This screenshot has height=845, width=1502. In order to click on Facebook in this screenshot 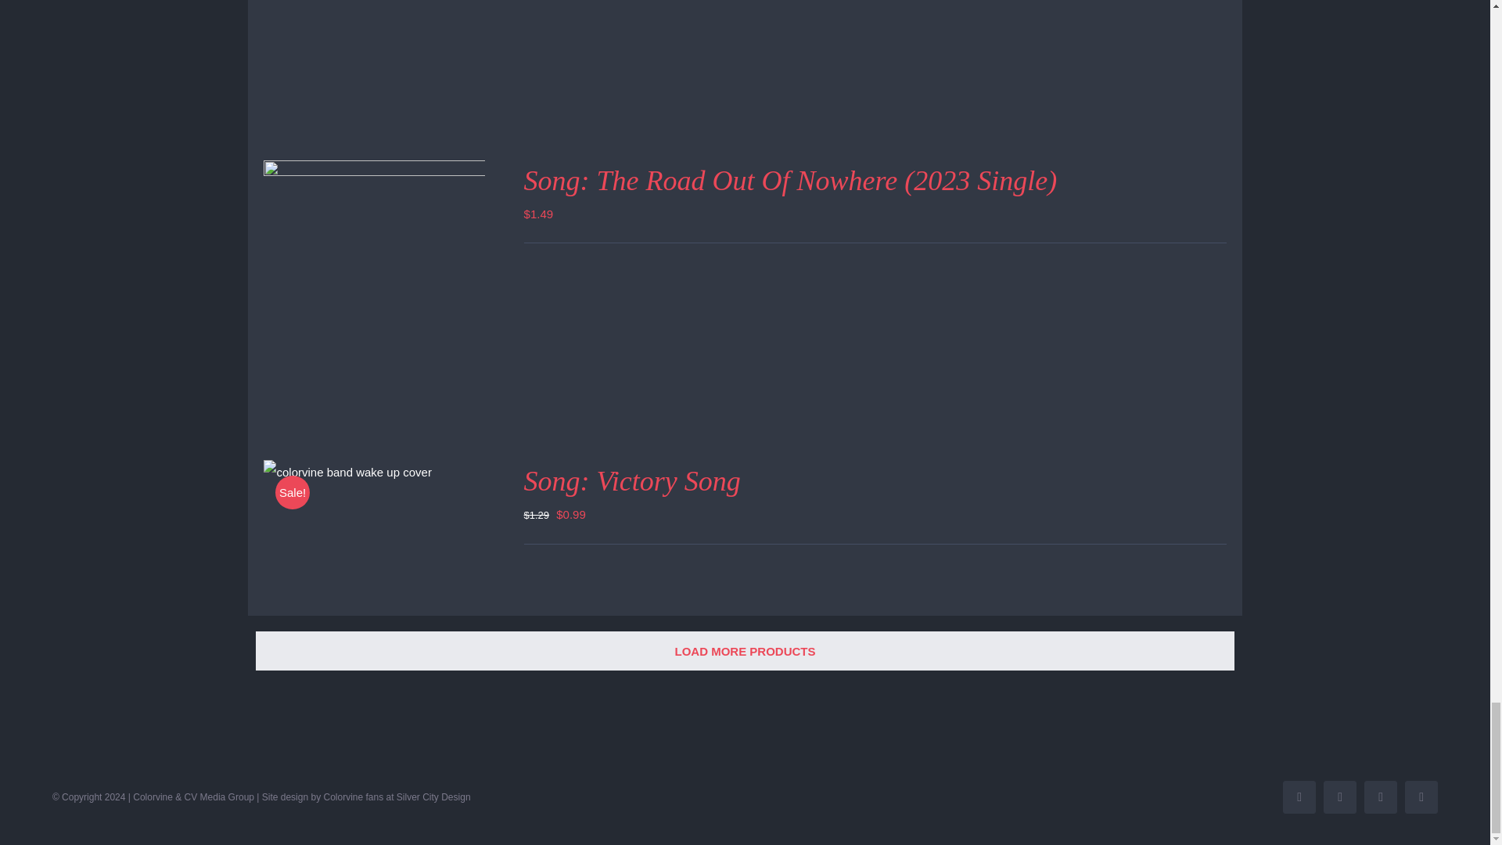, I will do `click(1299, 796)`.